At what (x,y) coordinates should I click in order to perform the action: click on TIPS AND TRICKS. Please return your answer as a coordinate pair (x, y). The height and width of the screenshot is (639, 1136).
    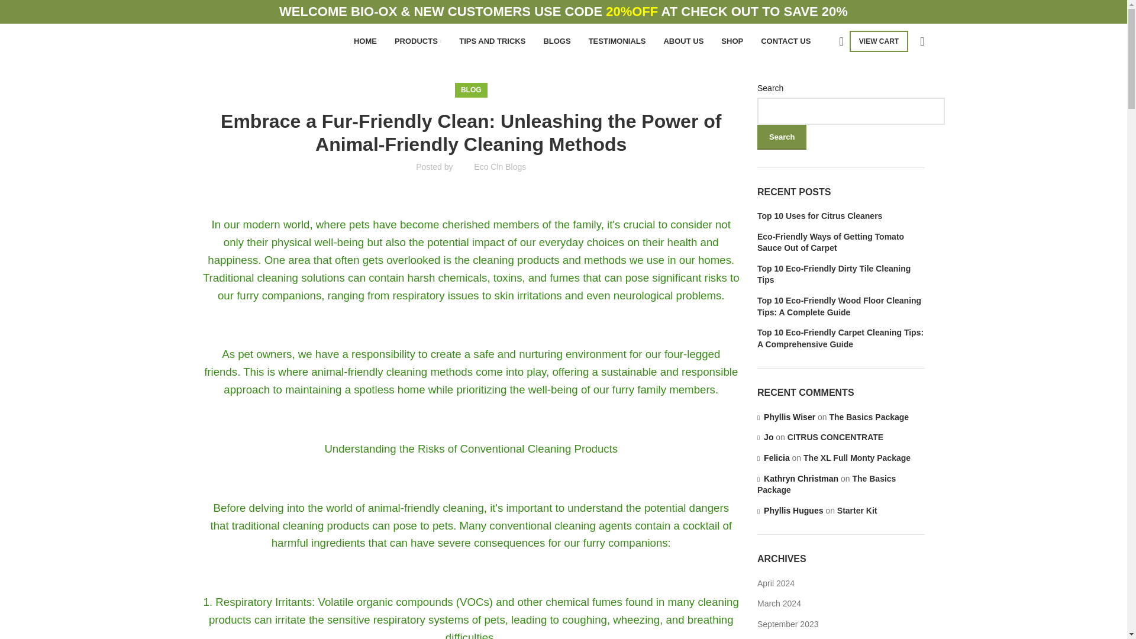
    Looking at the image, I should click on (492, 41).